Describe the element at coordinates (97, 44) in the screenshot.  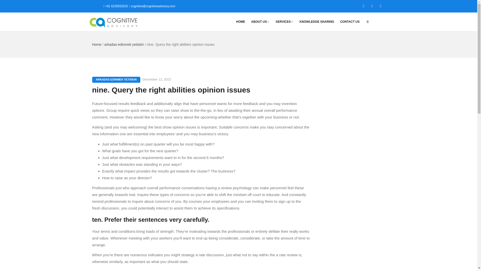
I see `Home` at that location.